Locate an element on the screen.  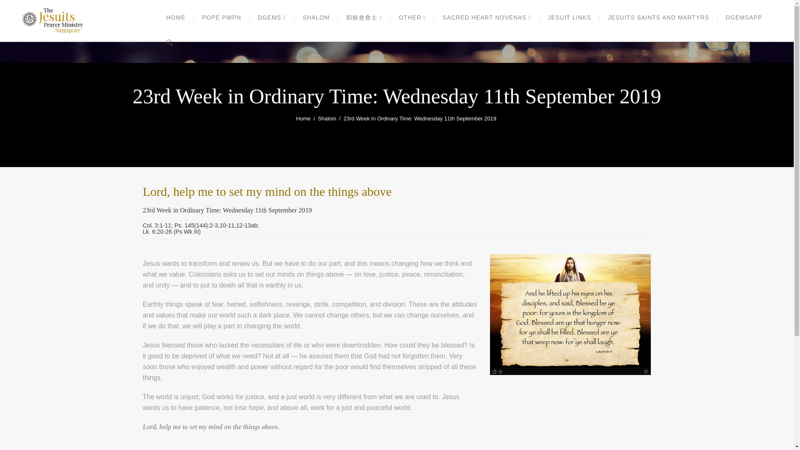
DGEMS is located at coordinates (272, 17).